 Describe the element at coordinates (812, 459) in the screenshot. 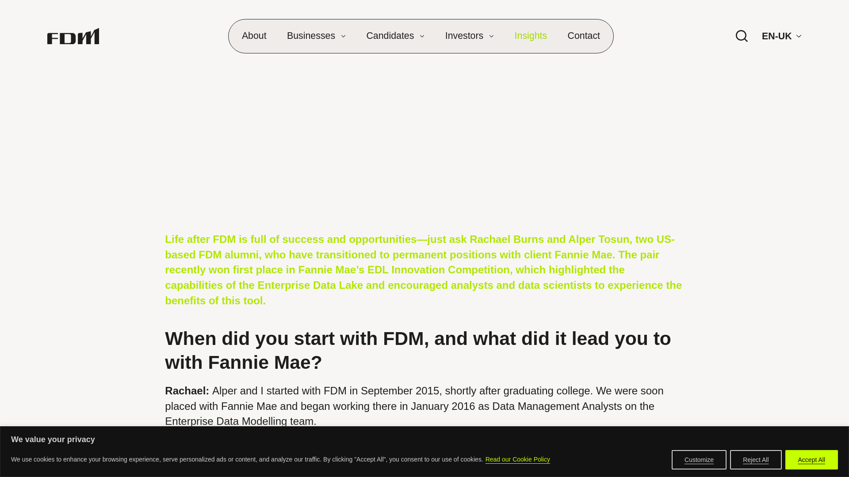

I see `Accept All` at that location.